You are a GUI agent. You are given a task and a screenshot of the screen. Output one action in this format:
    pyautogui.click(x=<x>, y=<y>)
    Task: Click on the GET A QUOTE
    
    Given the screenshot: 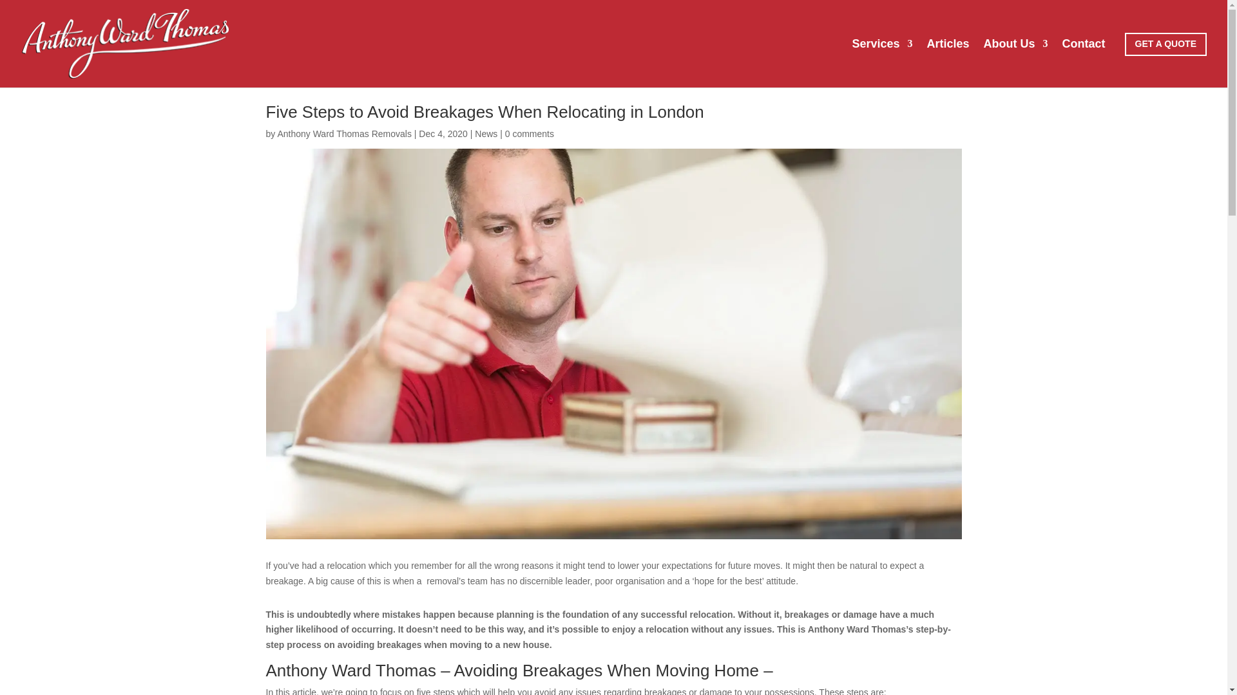 What is the action you would take?
    pyautogui.click(x=1165, y=44)
    